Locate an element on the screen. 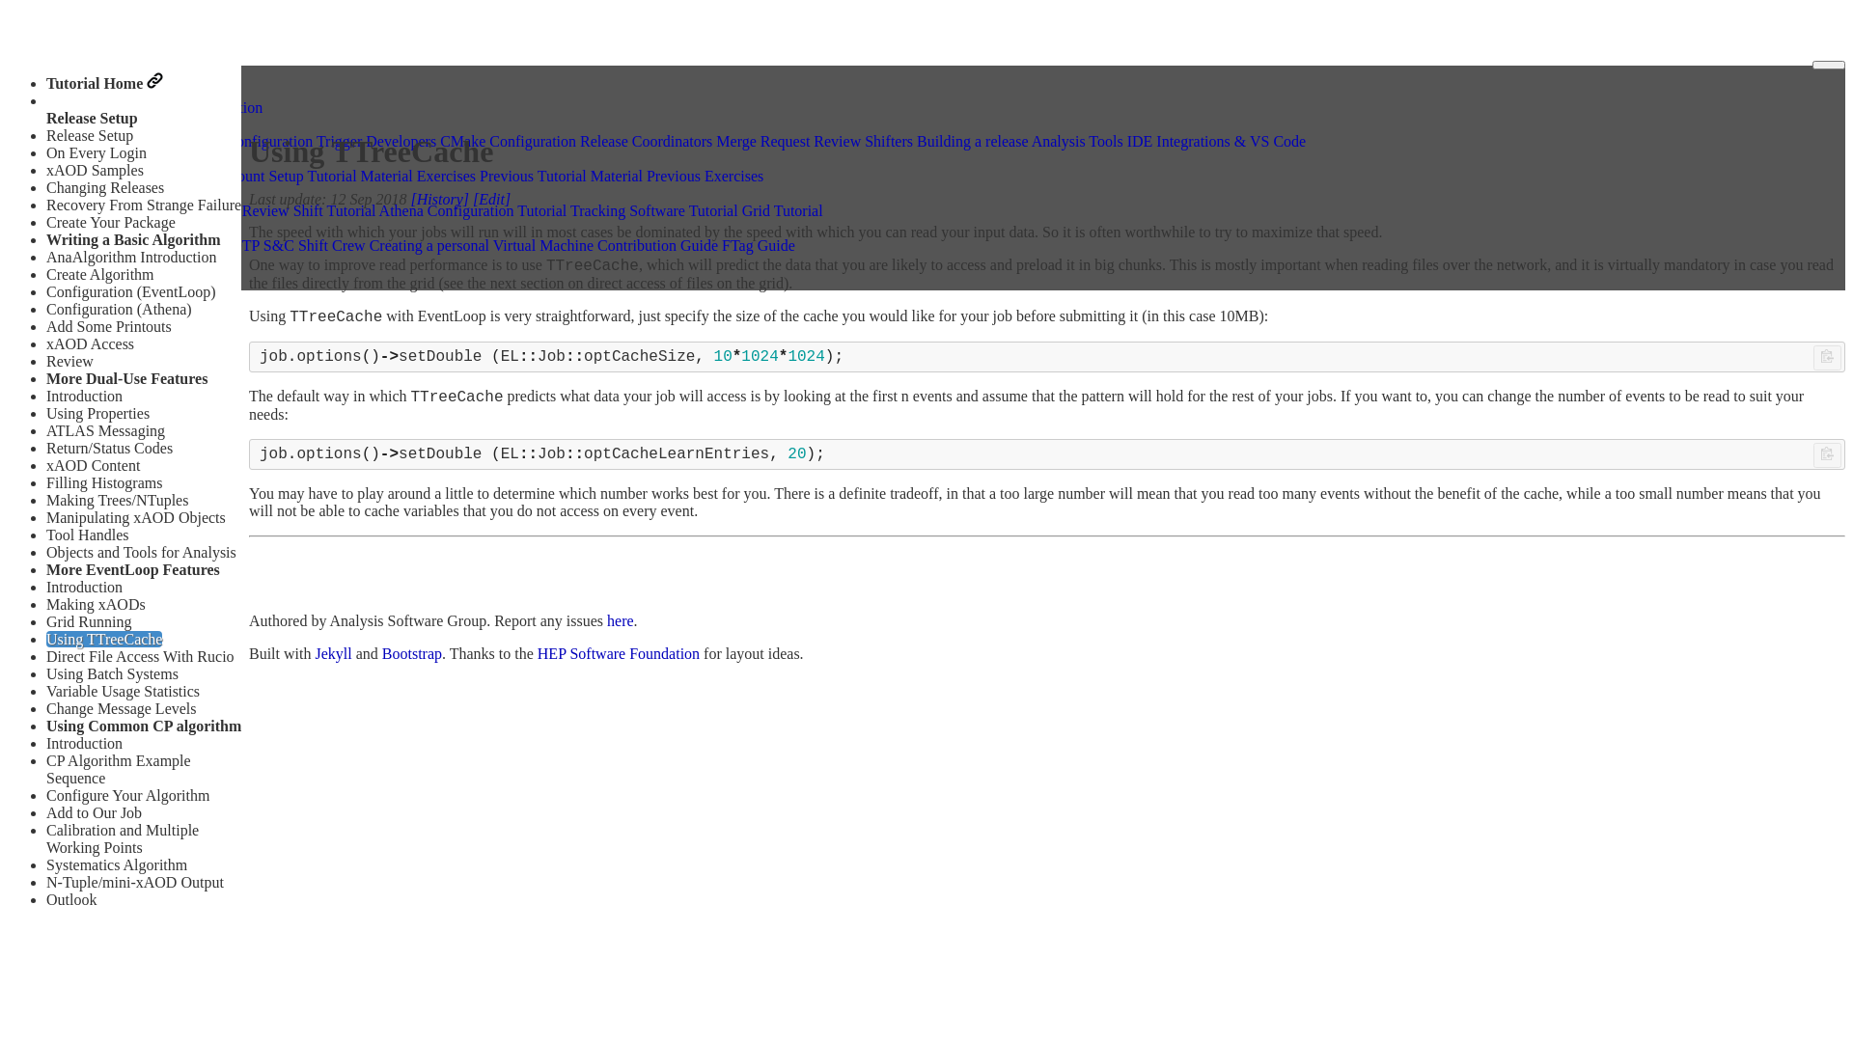 The image size is (1853, 1042). Fundamentals is located at coordinates (166, 176).